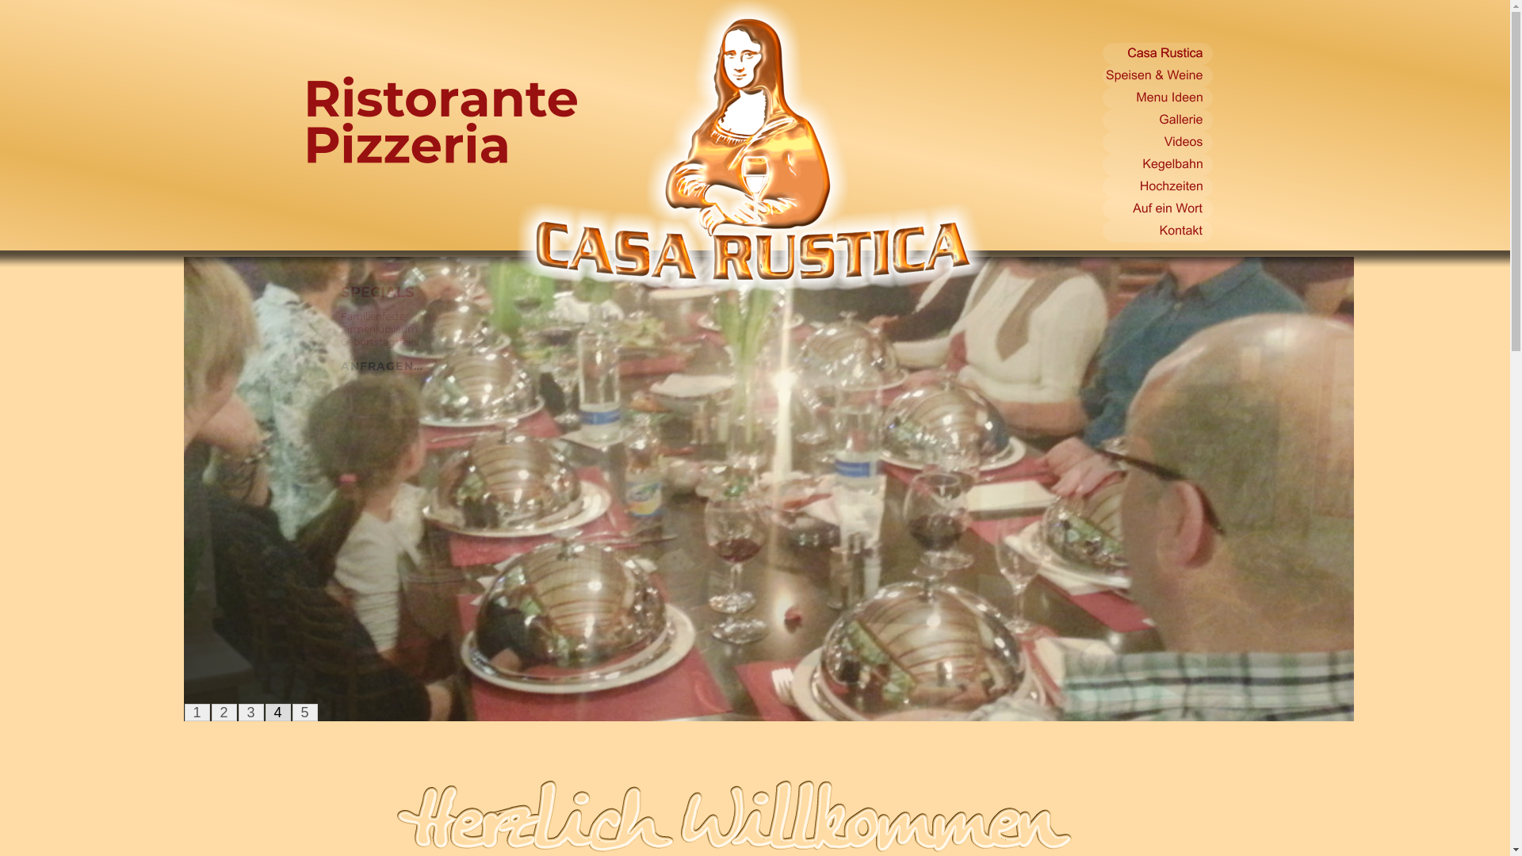  I want to click on 2, so click(224, 713).